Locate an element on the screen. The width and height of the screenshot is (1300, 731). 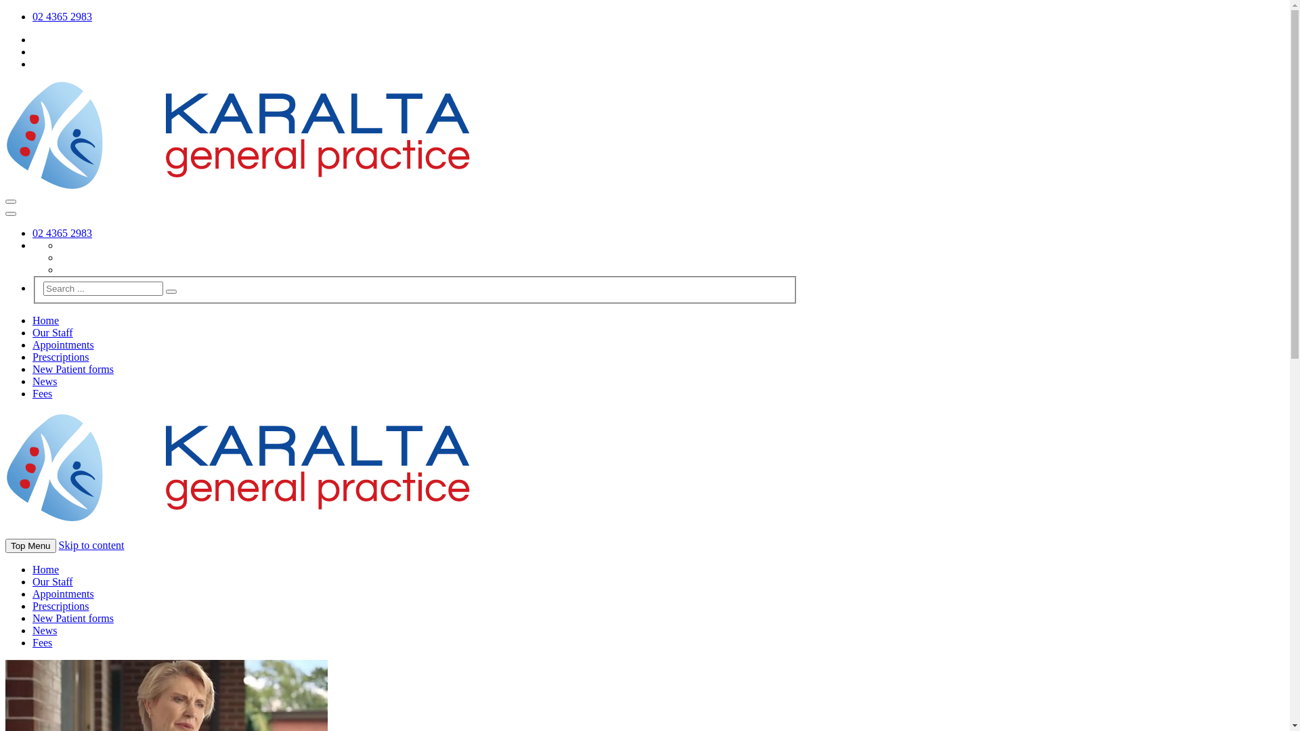
Top Menu is located at coordinates (31, 546).